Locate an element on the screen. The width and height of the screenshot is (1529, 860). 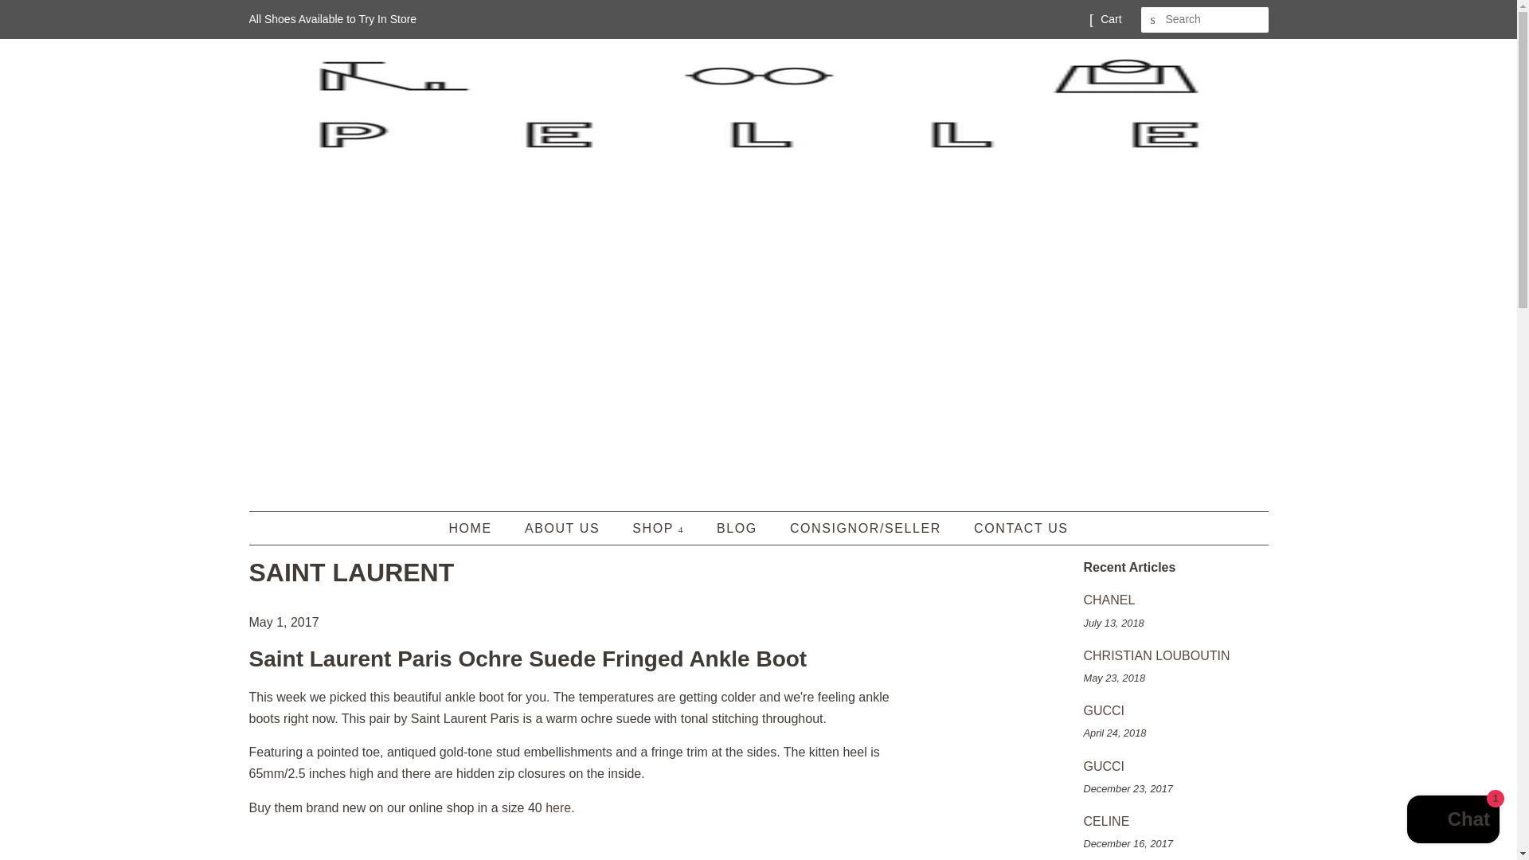
CONTACT US is located at coordinates (1015, 527).